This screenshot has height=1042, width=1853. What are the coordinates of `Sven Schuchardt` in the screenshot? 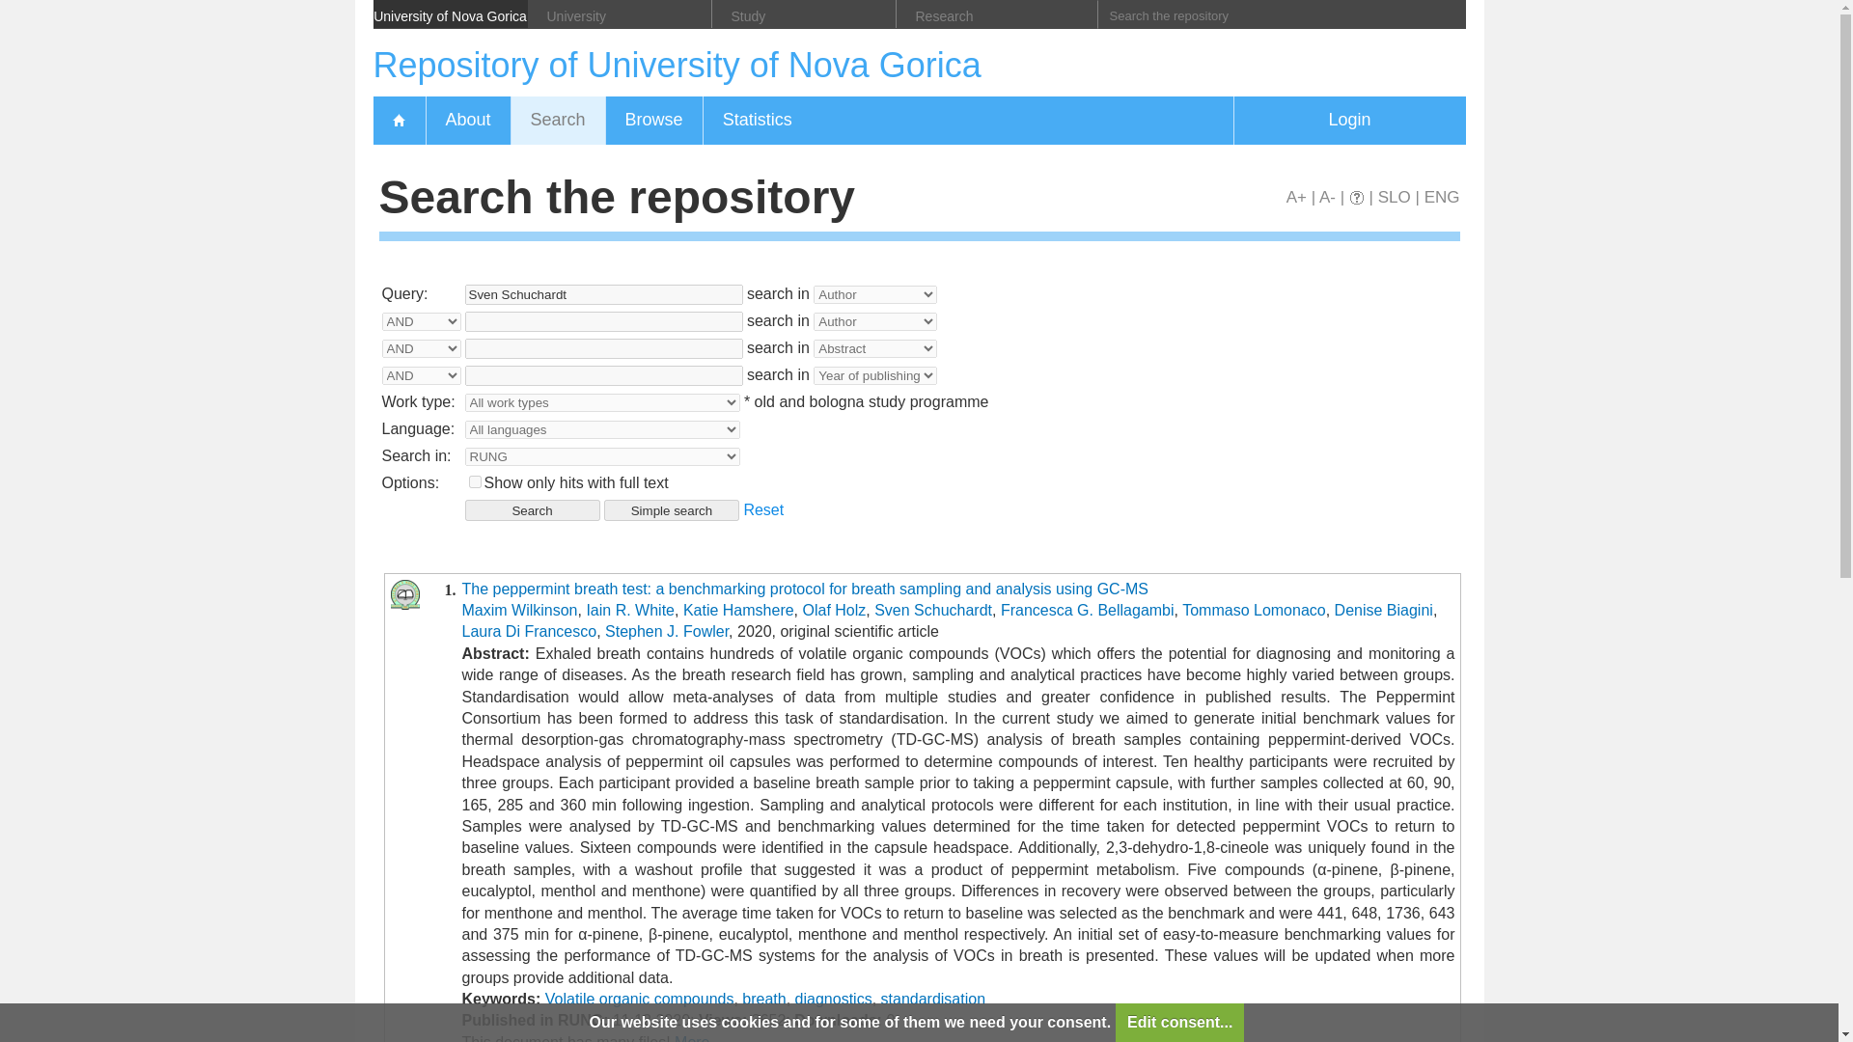 It's located at (932, 610).